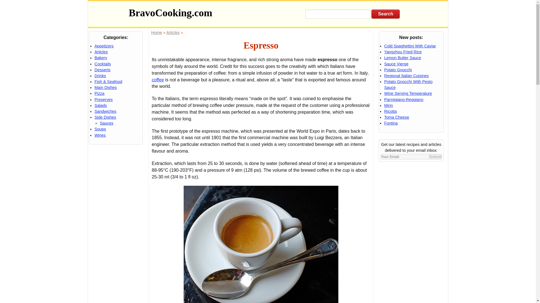 This screenshot has height=303, width=540. I want to click on Appetizers, so click(104, 46).